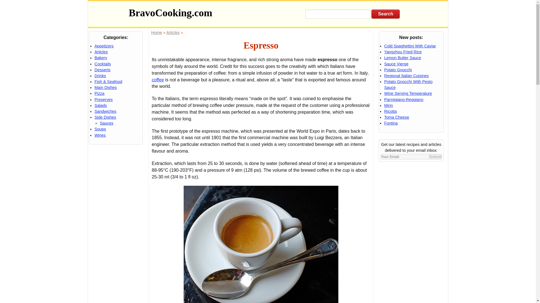 This screenshot has height=303, width=540. I want to click on Appetizers, so click(104, 46).